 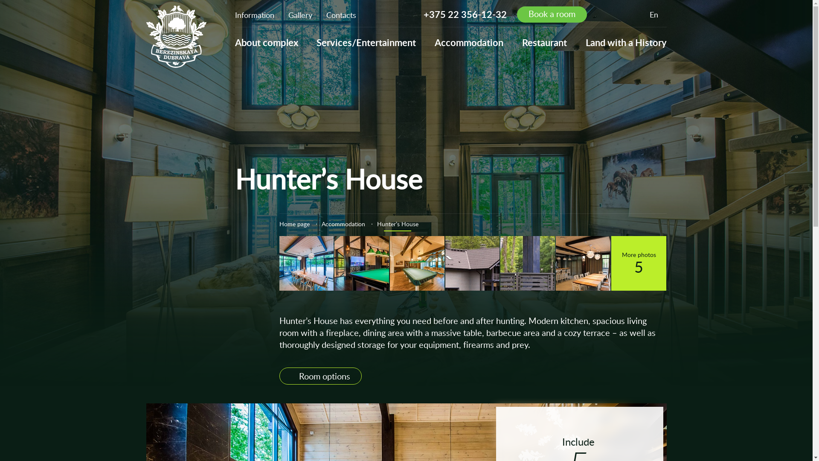 I want to click on More photos
5, so click(x=639, y=263).